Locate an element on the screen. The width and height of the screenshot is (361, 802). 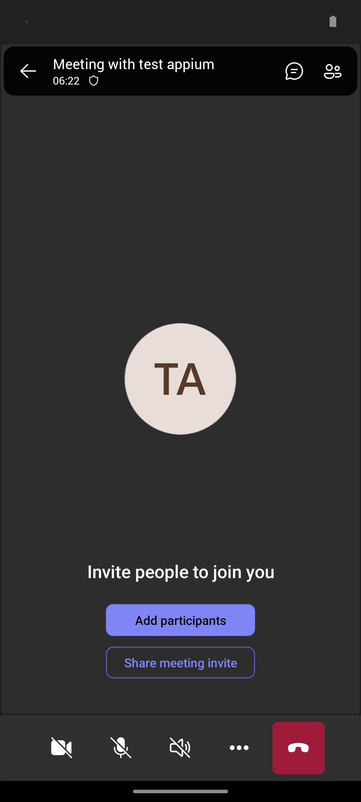
Share meeting invite is located at coordinates (180, 662).